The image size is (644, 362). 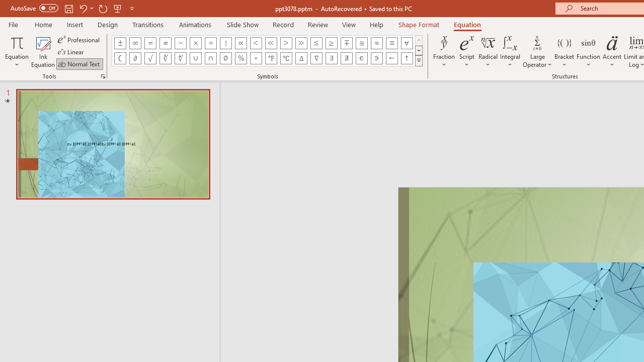 I want to click on Equation Symbol Less Than, so click(x=256, y=43).